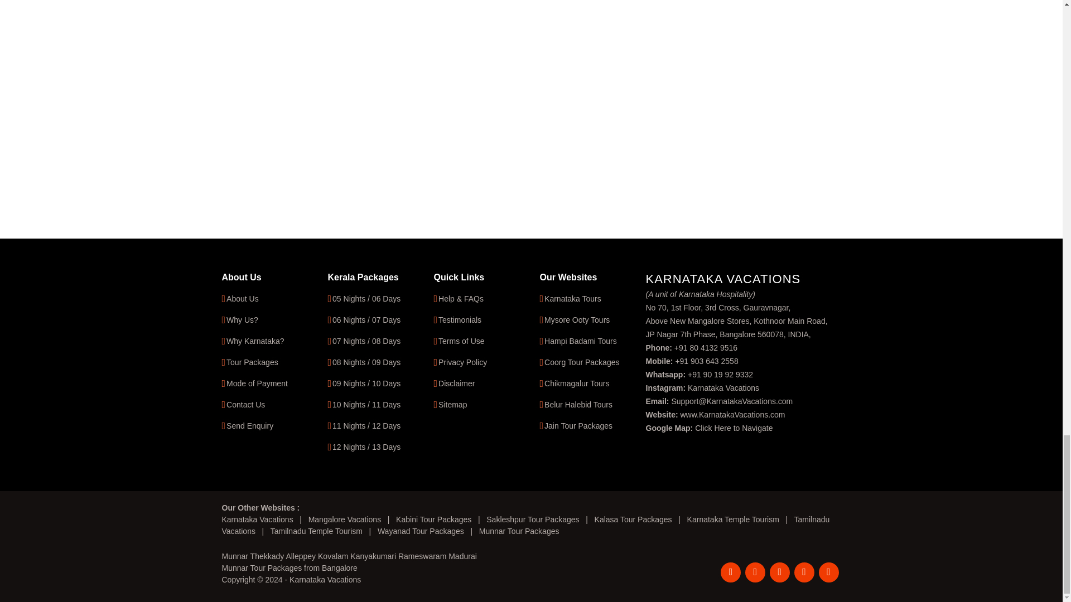 The height and width of the screenshot is (602, 1071). I want to click on Contact Us, so click(245, 405).